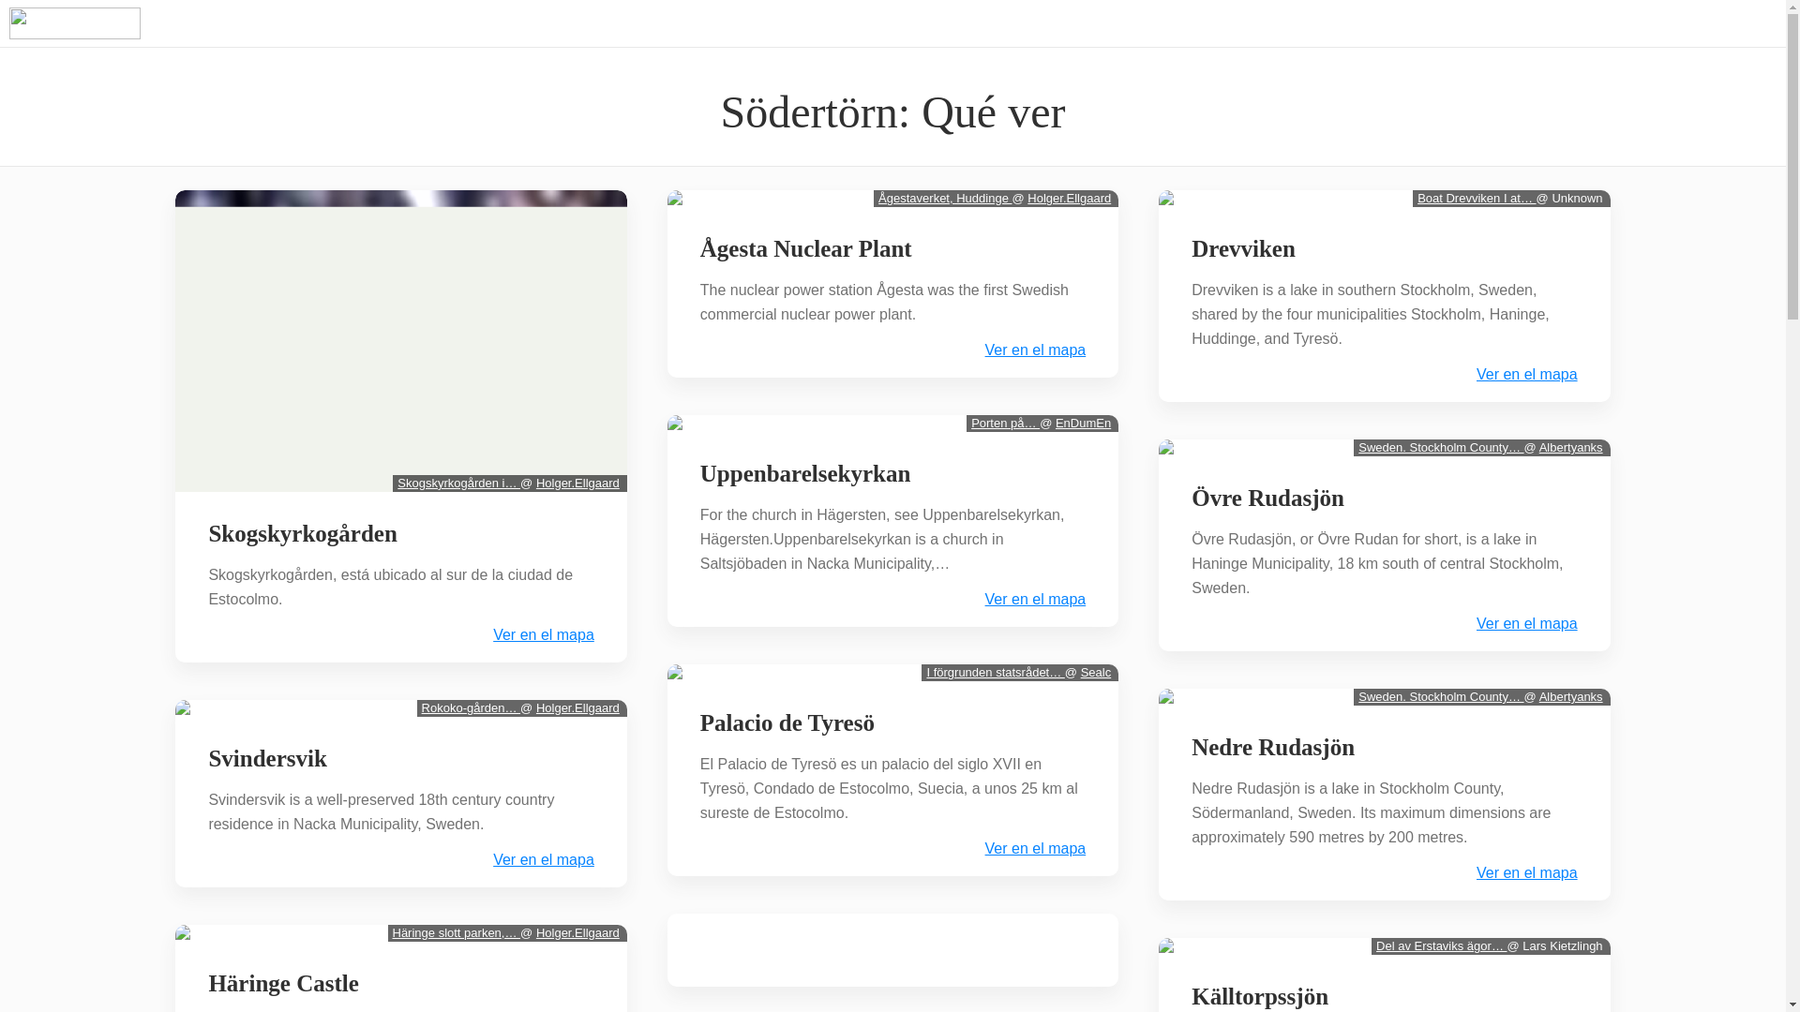 The image size is (1800, 1012). I want to click on Ver en el mapa, so click(544, 634).